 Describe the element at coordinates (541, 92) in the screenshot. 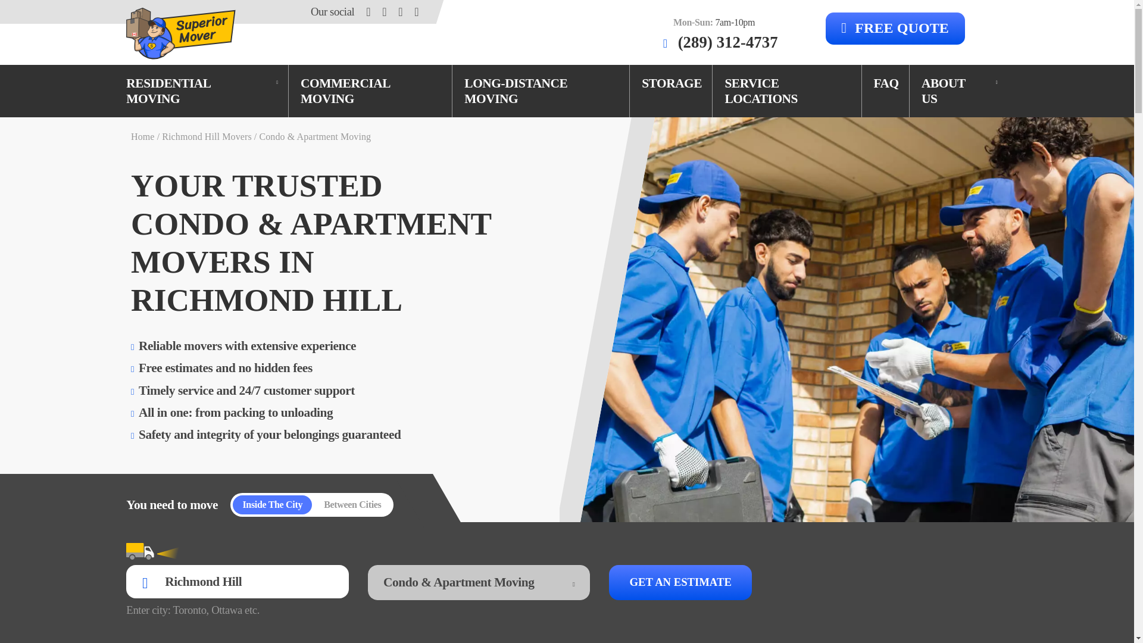

I see `LONG-DISTANCE MOVING` at that location.